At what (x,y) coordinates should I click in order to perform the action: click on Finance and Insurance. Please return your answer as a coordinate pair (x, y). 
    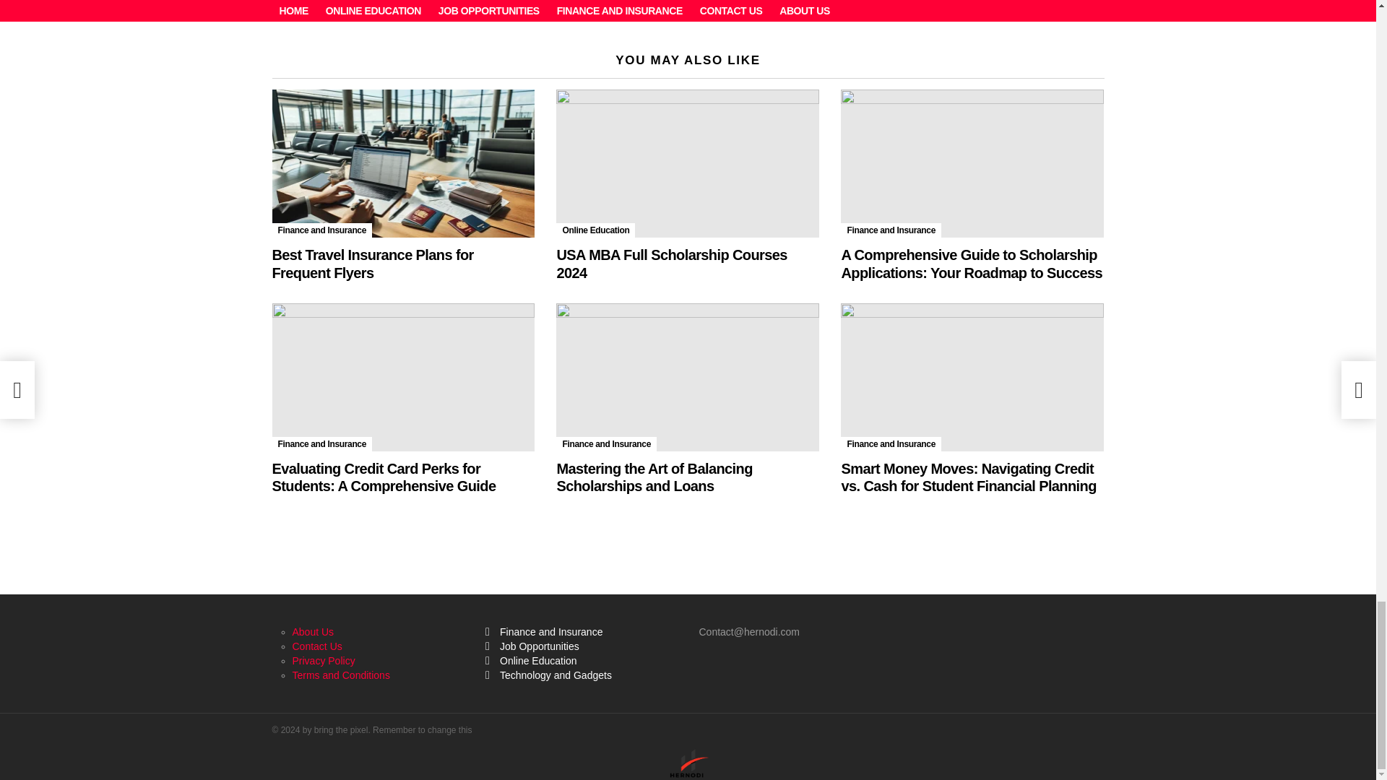
    Looking at the image, I should click on (321, 443).